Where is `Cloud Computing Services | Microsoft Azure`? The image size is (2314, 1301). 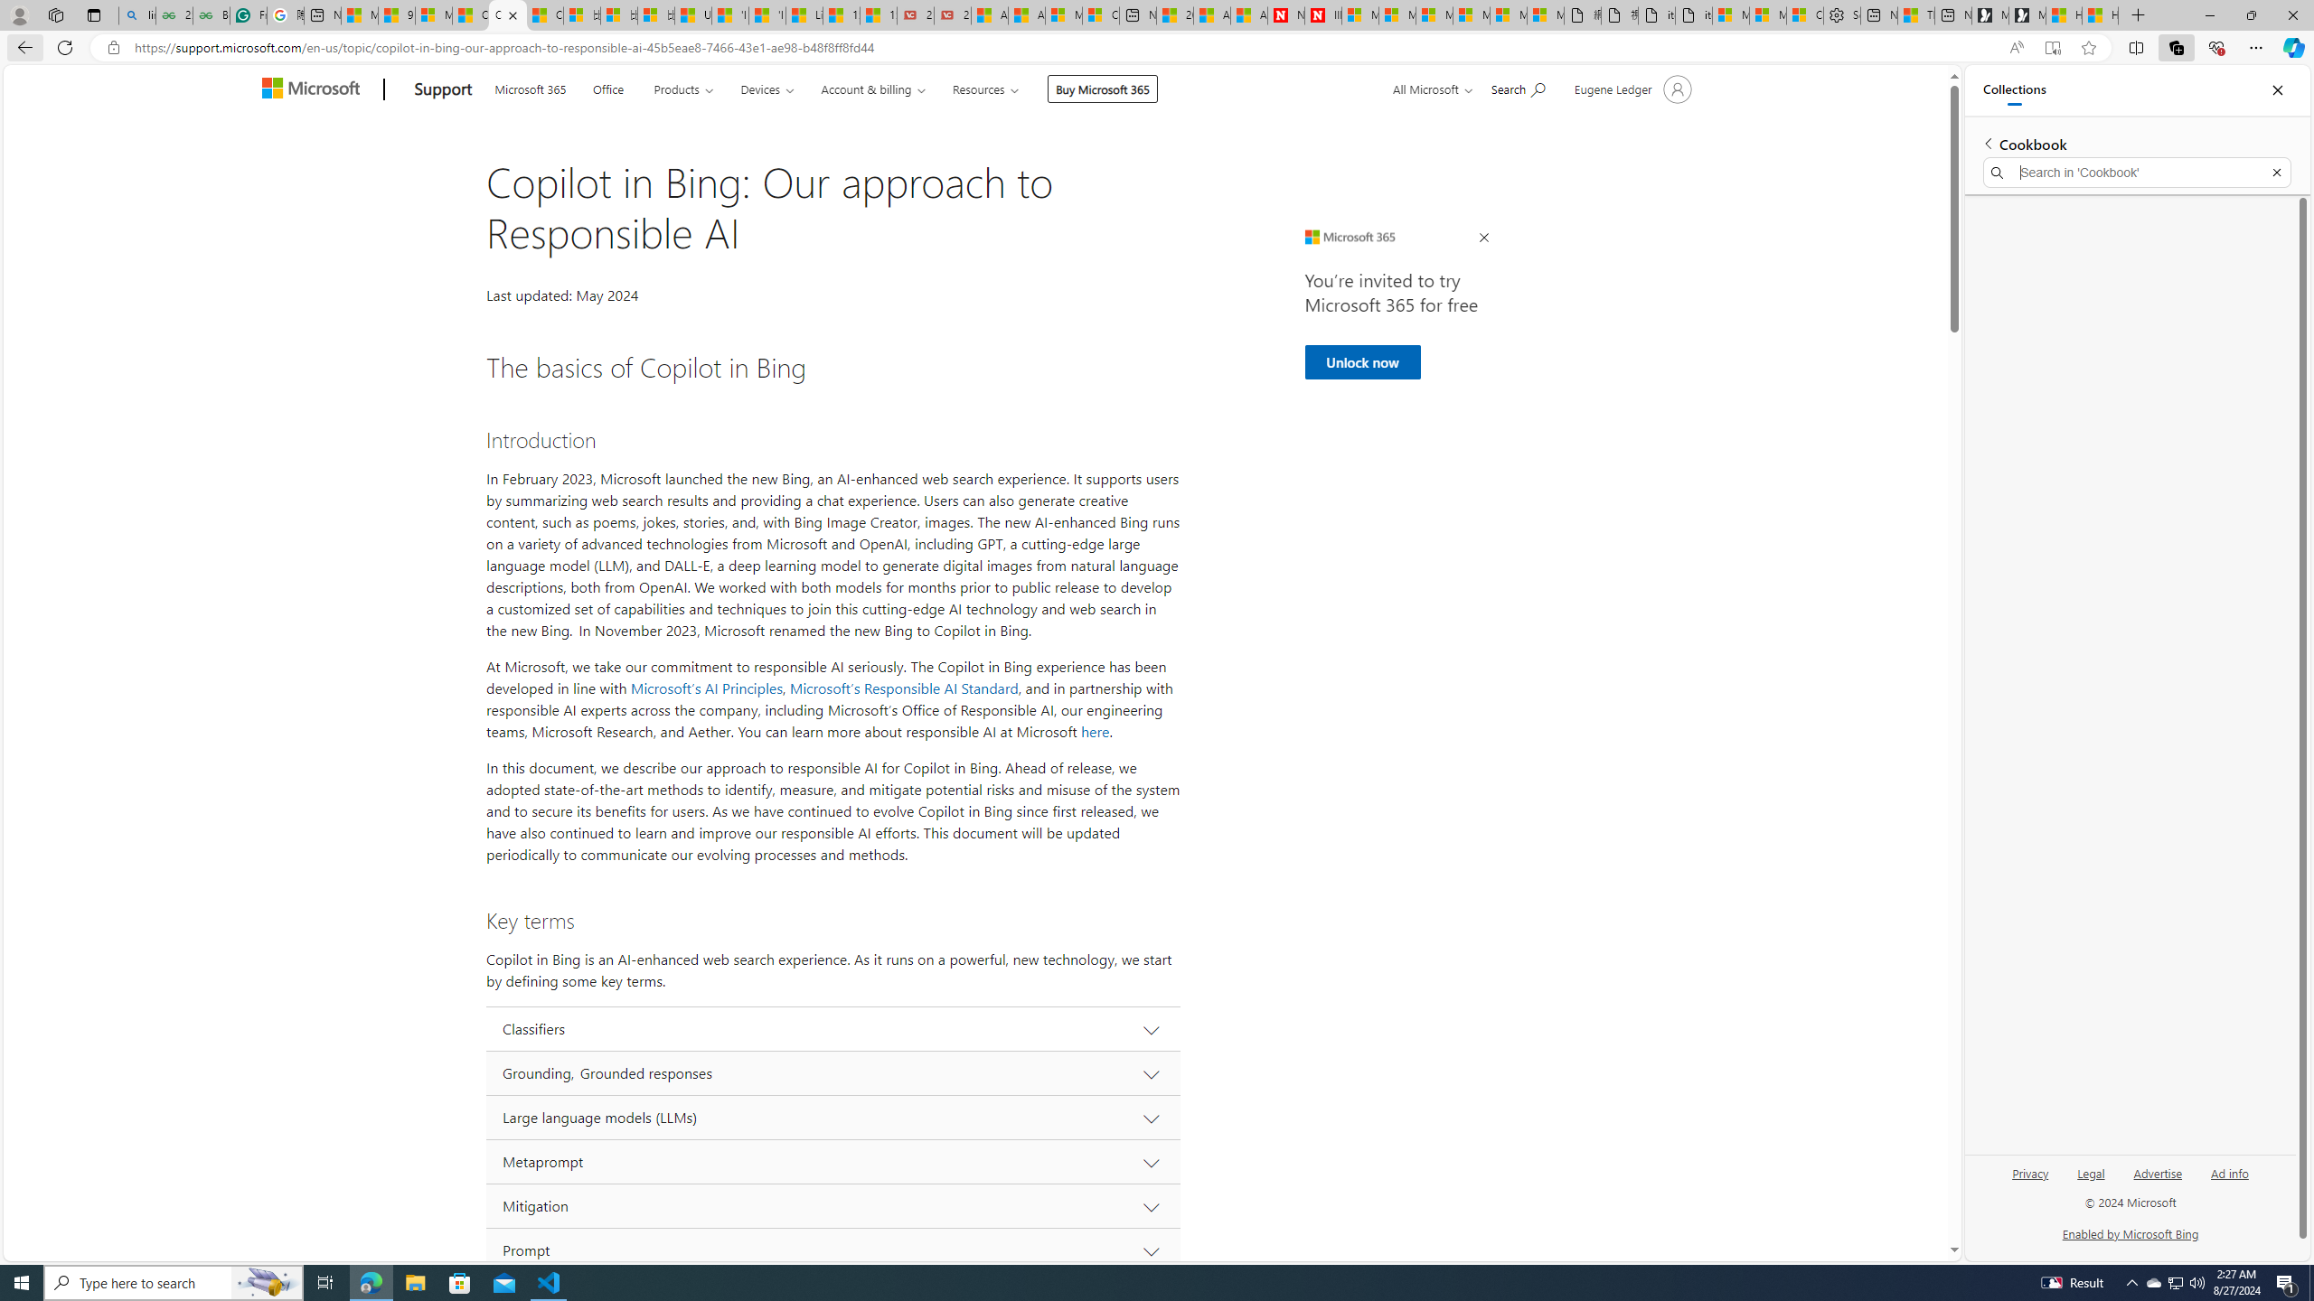
Cloud Computing Services | Microsoft Azure is located at coordinates (1099, 15).